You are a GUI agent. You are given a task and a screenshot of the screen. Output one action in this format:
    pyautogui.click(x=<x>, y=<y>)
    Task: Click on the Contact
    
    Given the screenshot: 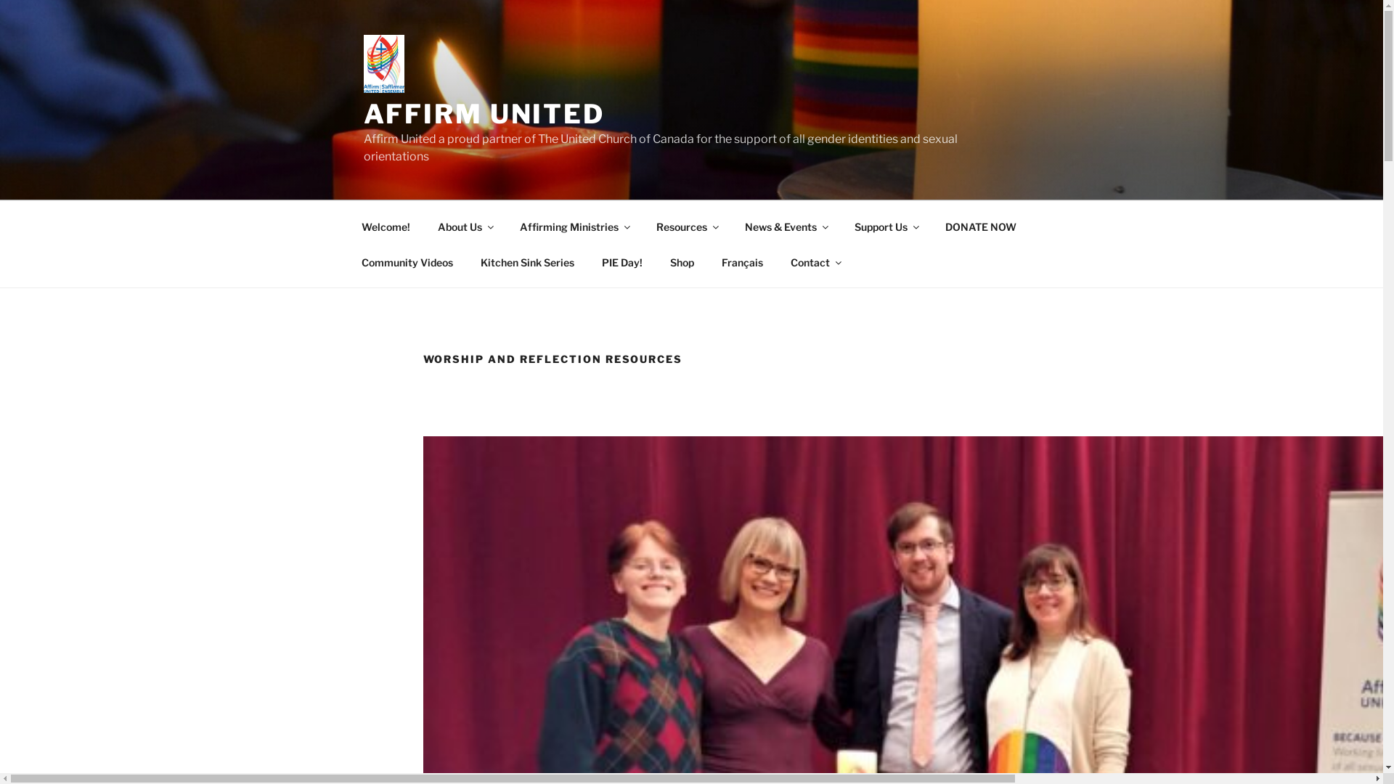 What is the action you would take?
    pyautogui.click(x=816, y=261)
    